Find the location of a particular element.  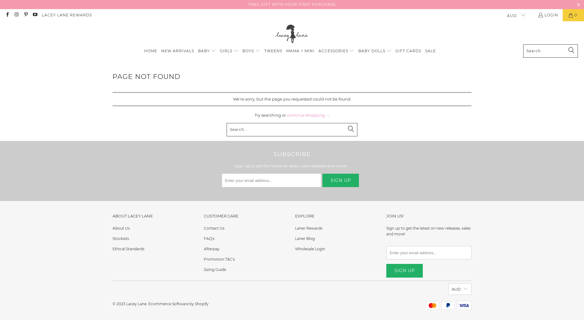

MAMA + MINI is located at coordinates (301, 51).